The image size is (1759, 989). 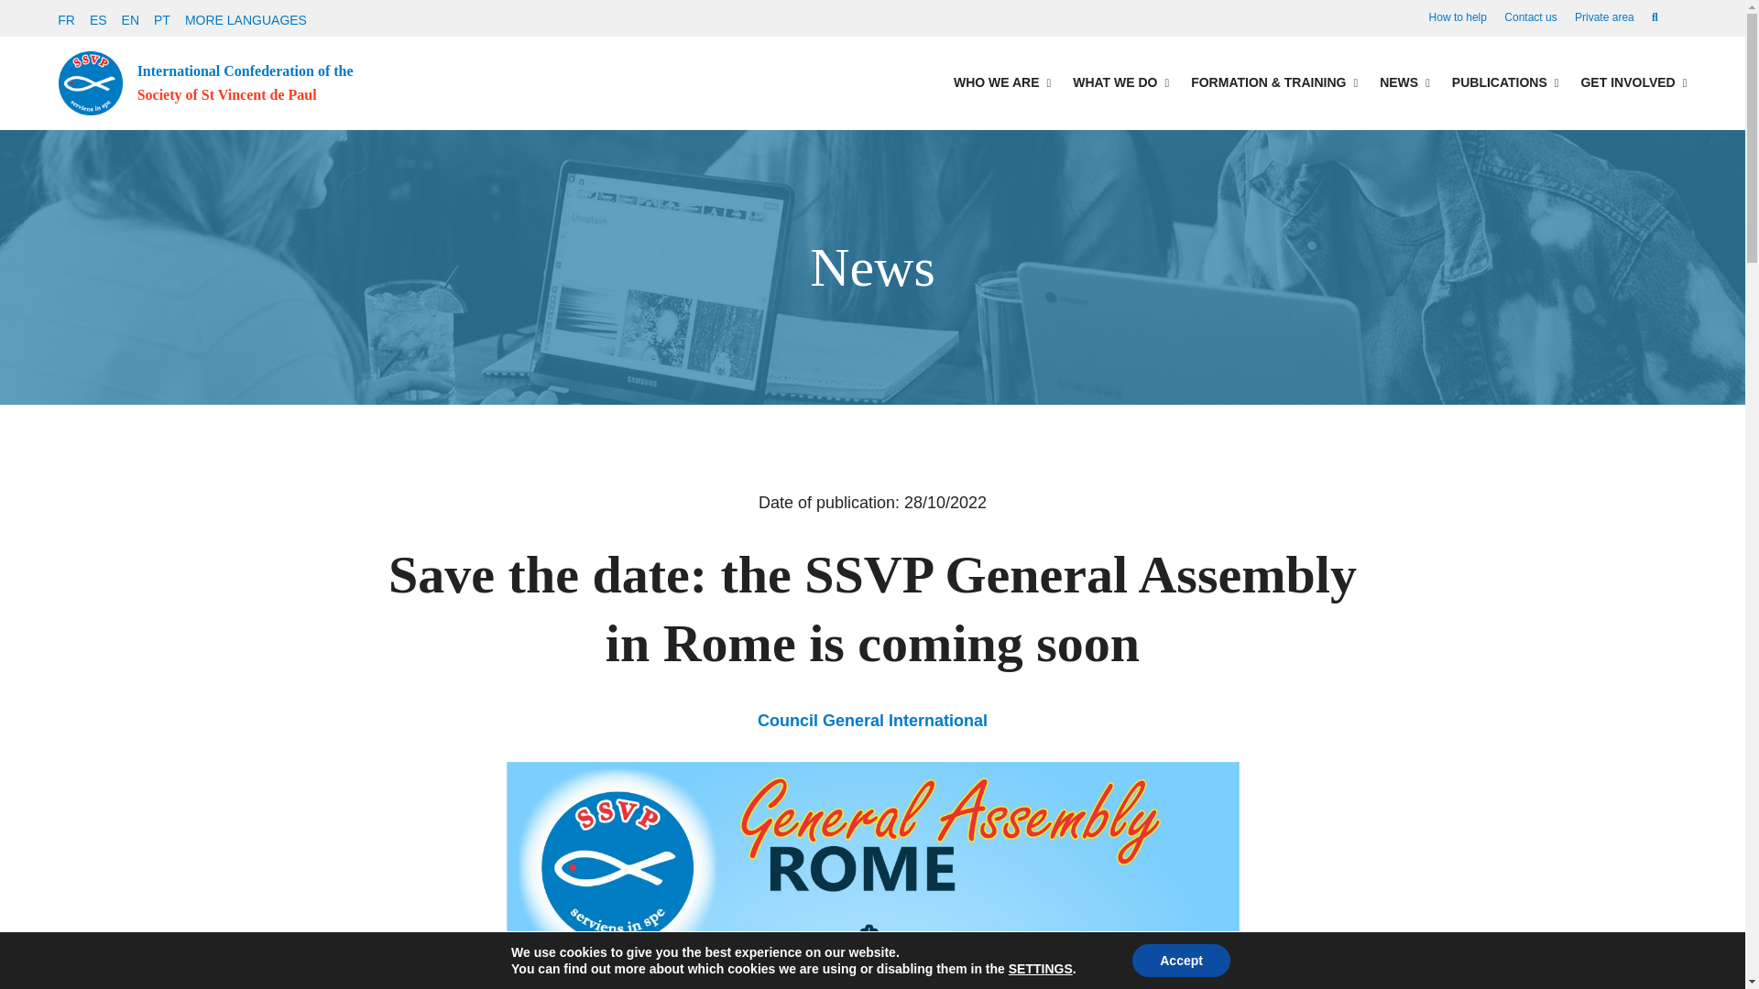 What do you see at coordinates (1603, 16) in the screenshot?
I see `Private area` at bounding box center [1603, 16].